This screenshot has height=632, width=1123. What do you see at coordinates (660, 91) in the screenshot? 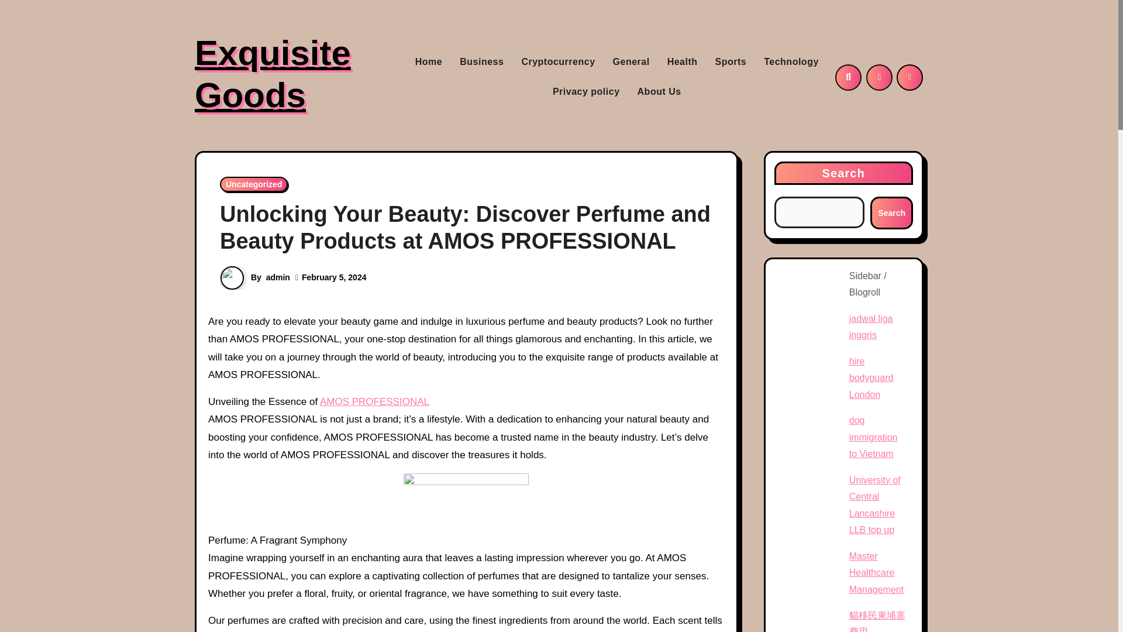
I see `About Us` at bounding box center [660, 91].